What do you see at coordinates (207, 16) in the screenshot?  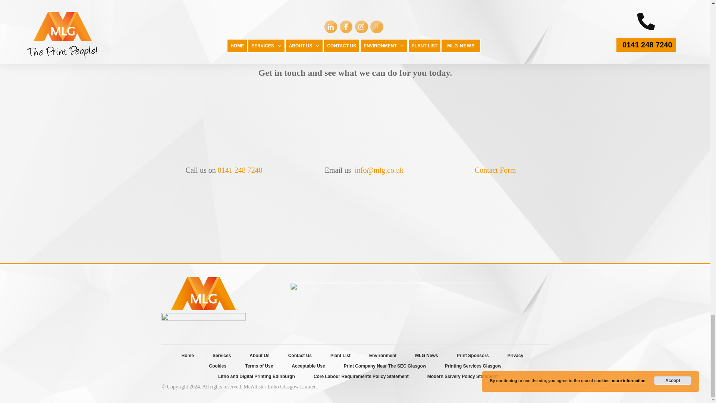 I see `Exhibition Display Solutions` at bounding box center [207, 16].